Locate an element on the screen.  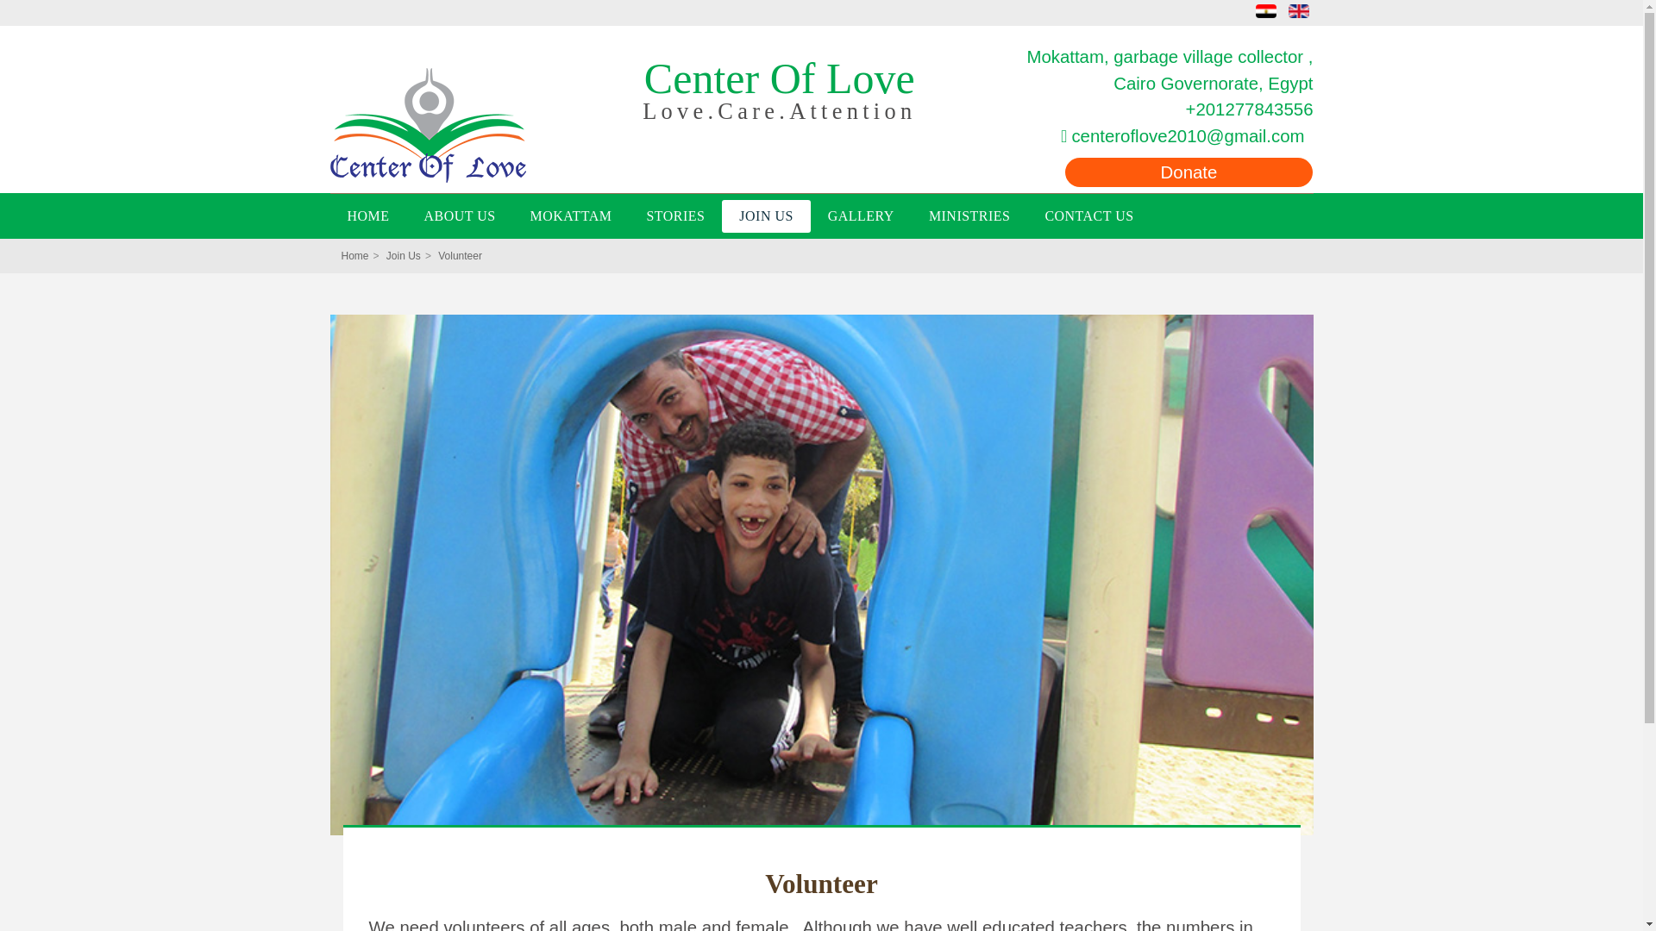
GALLERY is located at coordinates (861, 216).